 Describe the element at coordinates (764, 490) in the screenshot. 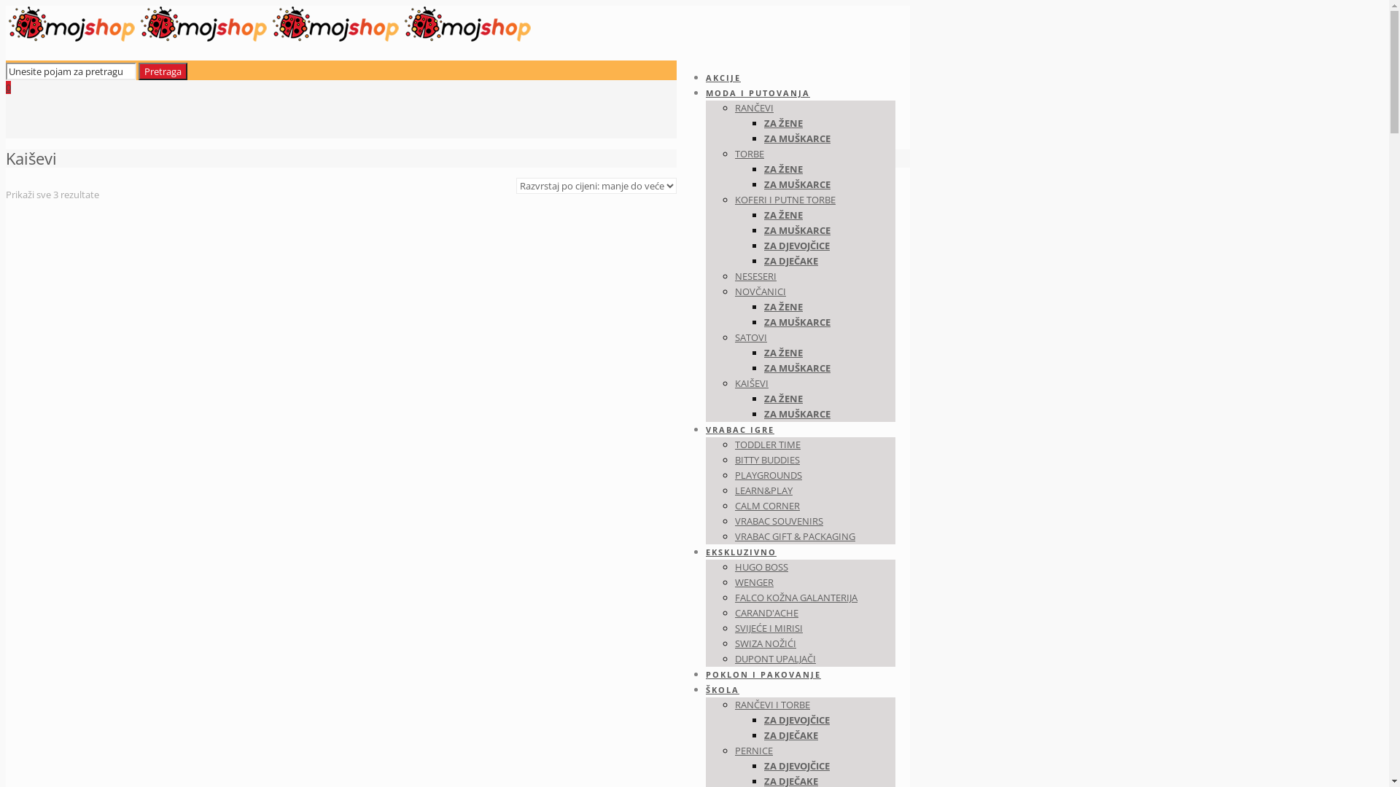

I see `LEARN&PLAY` at that location.